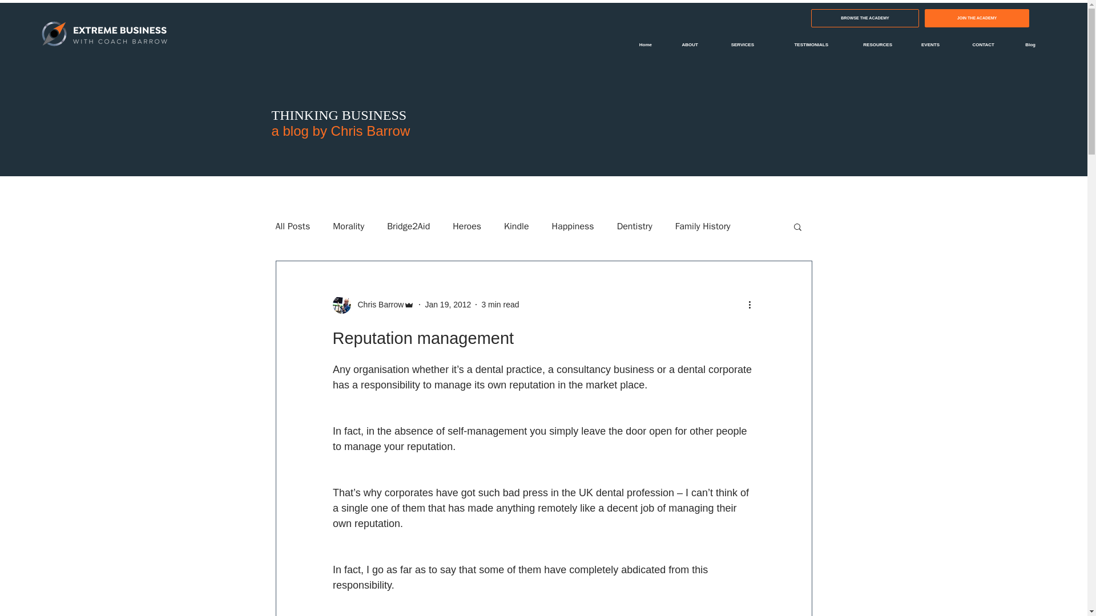 The height and width of the screenshot is (616, 1096). What do you see at coordinates (869, 44) in the screenshot?
I see `RESOURCES` at bounding box center [869, 44].